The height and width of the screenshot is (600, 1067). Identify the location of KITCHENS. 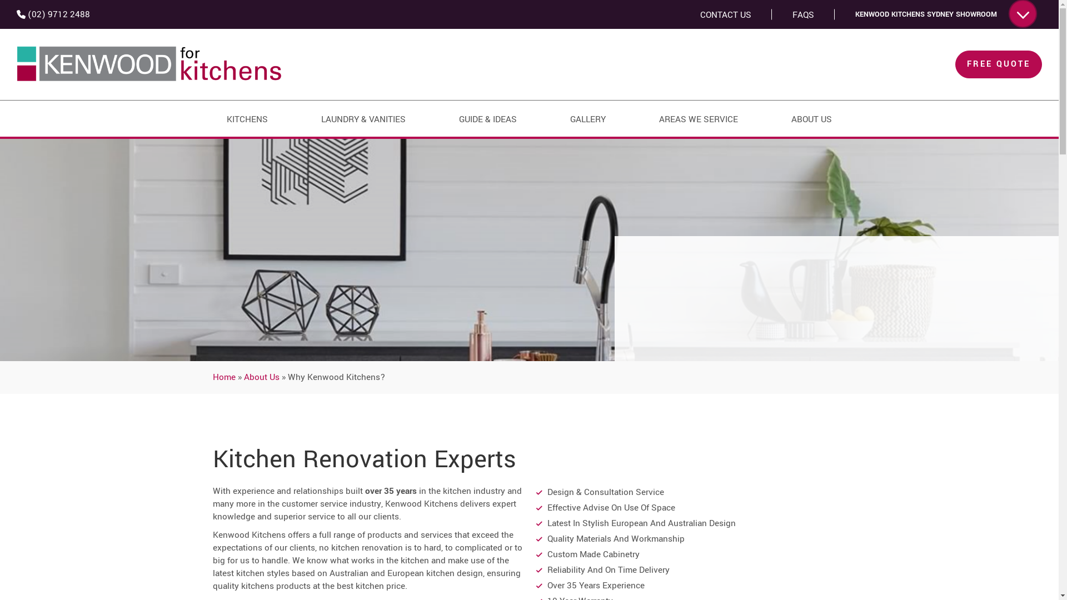
(247, 119).